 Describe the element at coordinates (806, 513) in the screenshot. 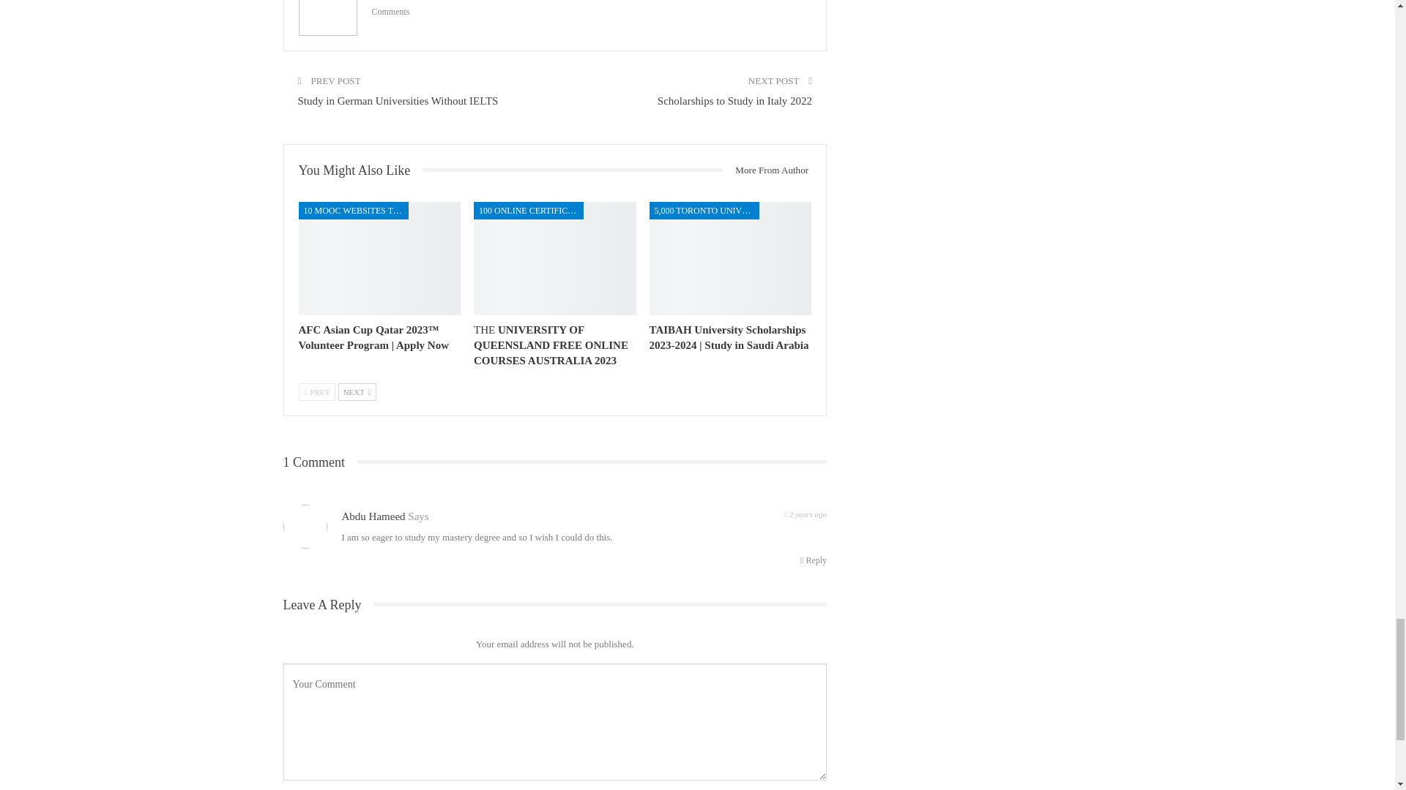

I see `Wednesday, April 13, 2022, 11:28 pm` at that location.